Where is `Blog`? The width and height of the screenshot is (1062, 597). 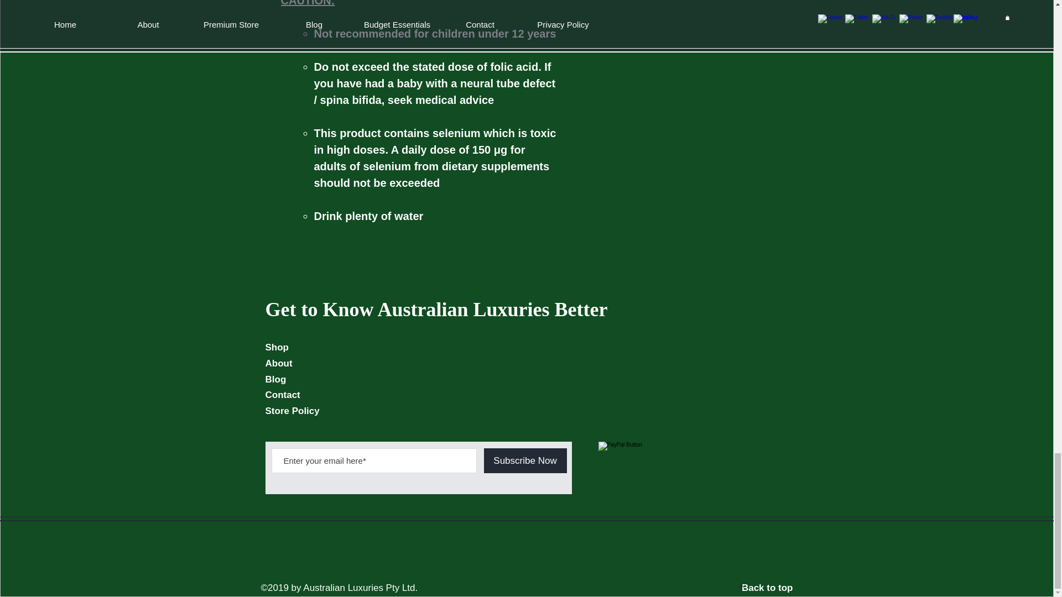
Blog is located at coordinates (276, 379).